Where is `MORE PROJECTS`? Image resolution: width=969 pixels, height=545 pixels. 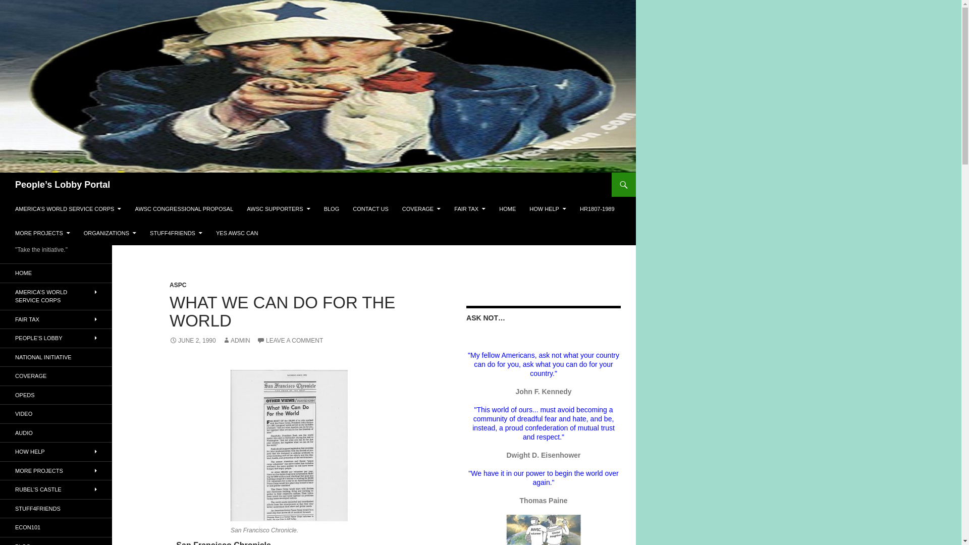 MORE PROJECTS is located at coordinates (42, 233).